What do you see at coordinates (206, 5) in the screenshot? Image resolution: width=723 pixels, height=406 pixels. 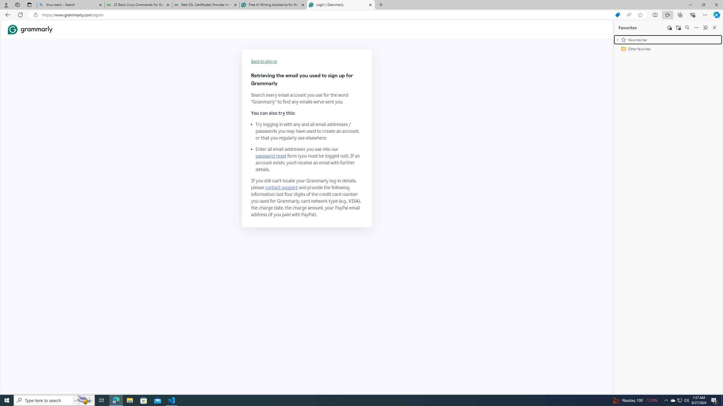 I see `Best SSL Certificates Provider in India - GeeksforGeeks` at bounding box center [206, 5].